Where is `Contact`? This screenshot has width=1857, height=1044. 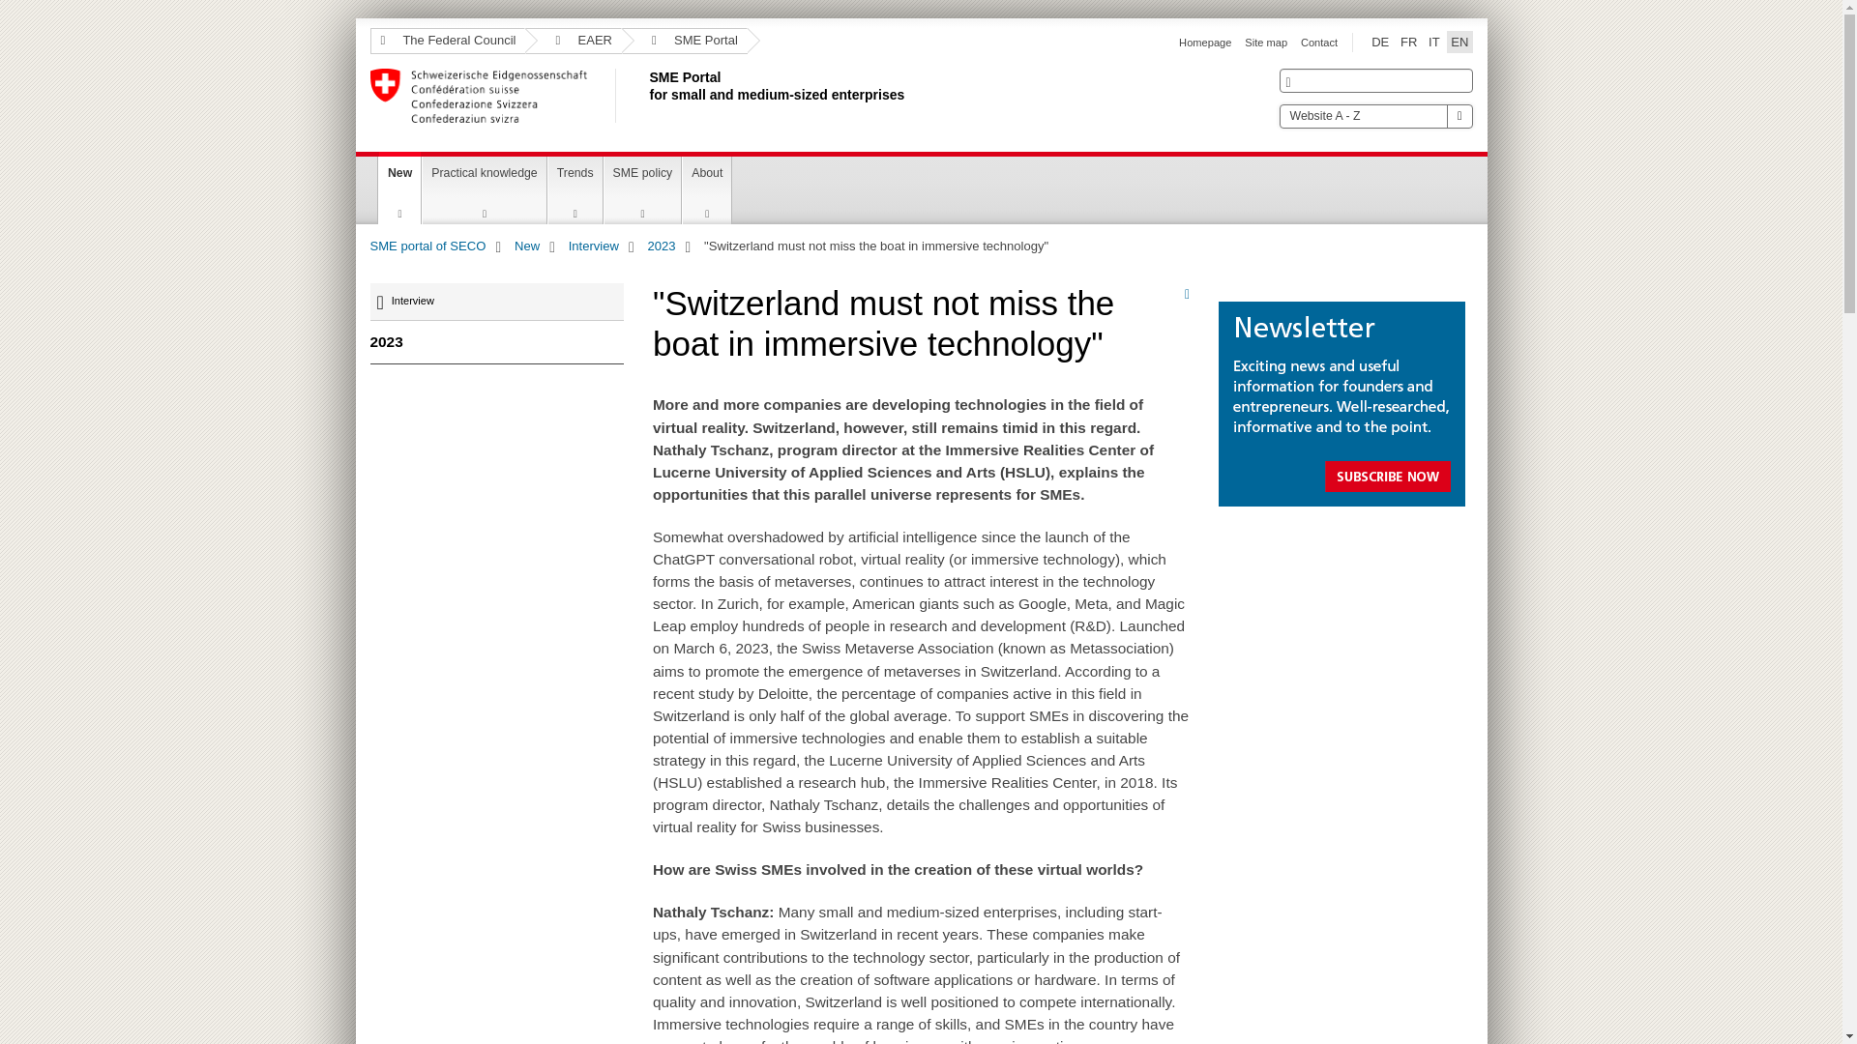
Contact is located at coordinates (1319, 42).